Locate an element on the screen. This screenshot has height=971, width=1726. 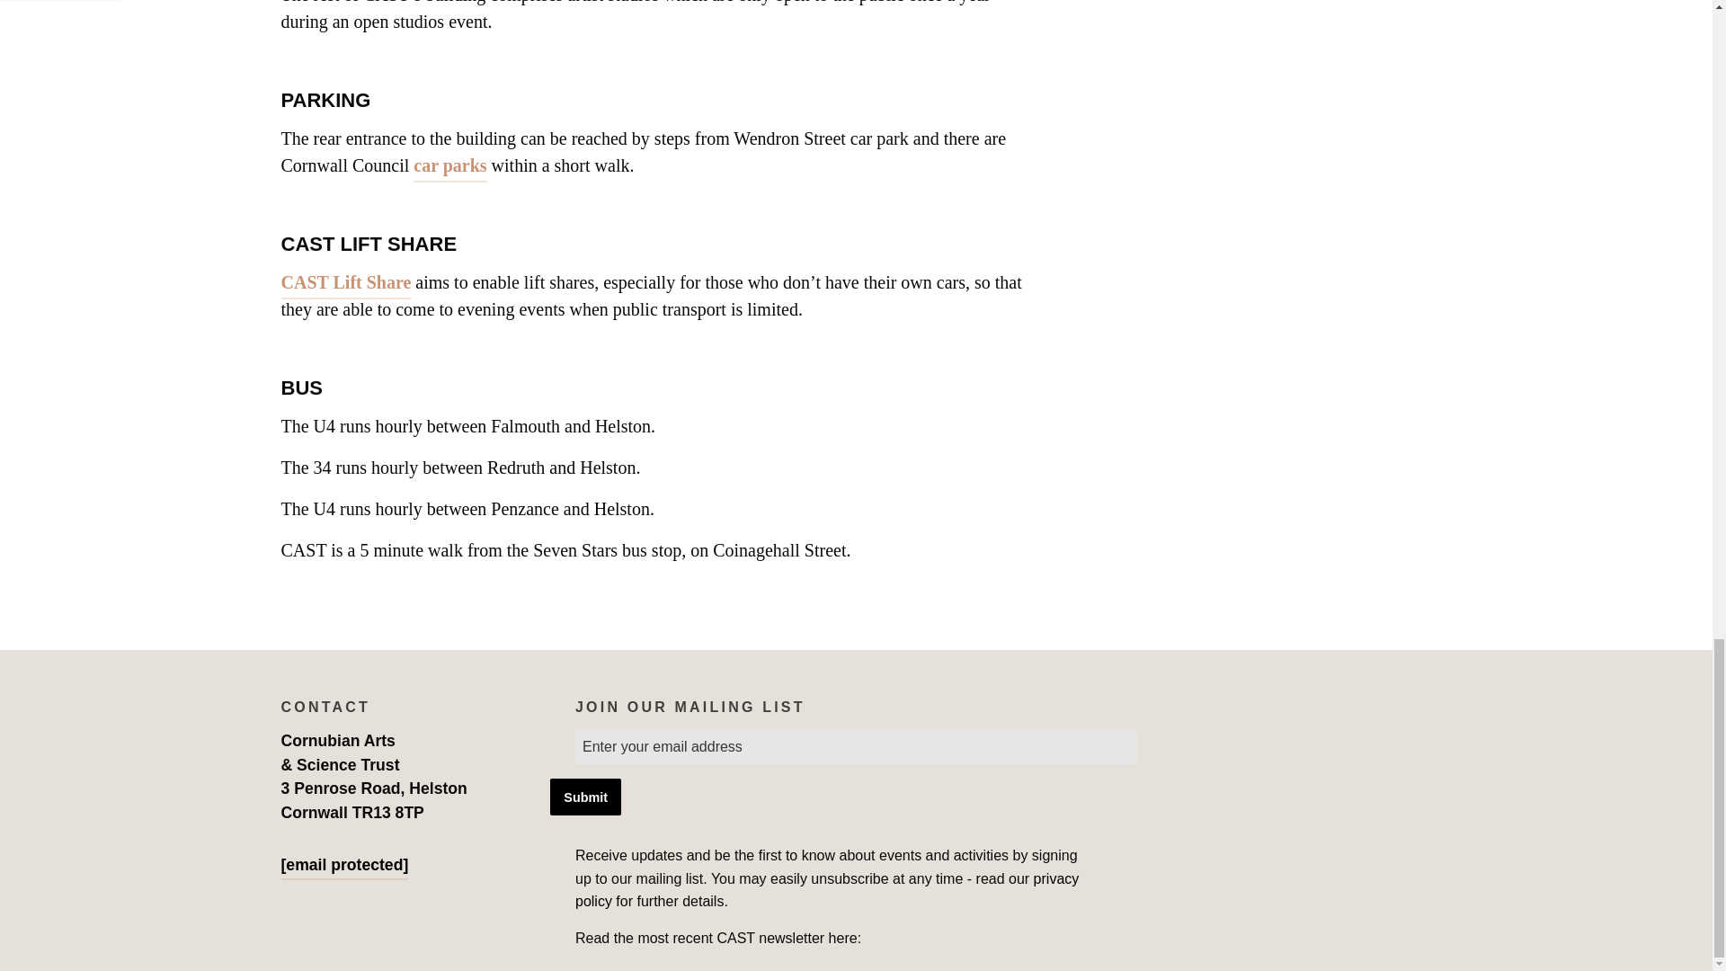
privacy policy is located at coordinates (827, 890).